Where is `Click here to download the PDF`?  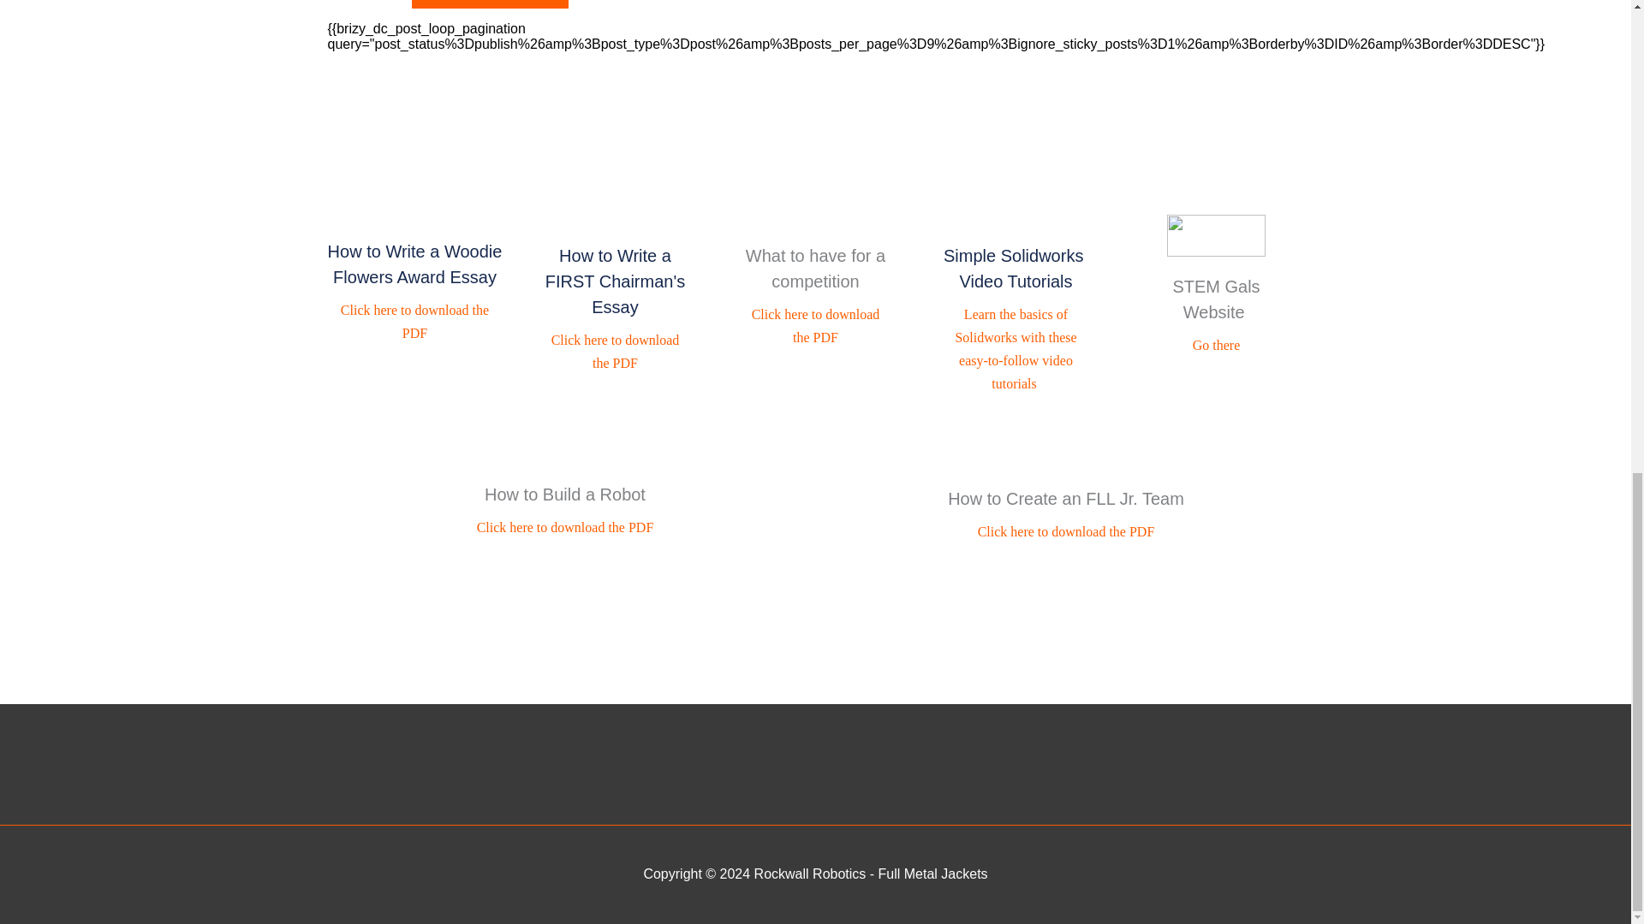
Click here to download the PDF is located at coordinates (616, 351).